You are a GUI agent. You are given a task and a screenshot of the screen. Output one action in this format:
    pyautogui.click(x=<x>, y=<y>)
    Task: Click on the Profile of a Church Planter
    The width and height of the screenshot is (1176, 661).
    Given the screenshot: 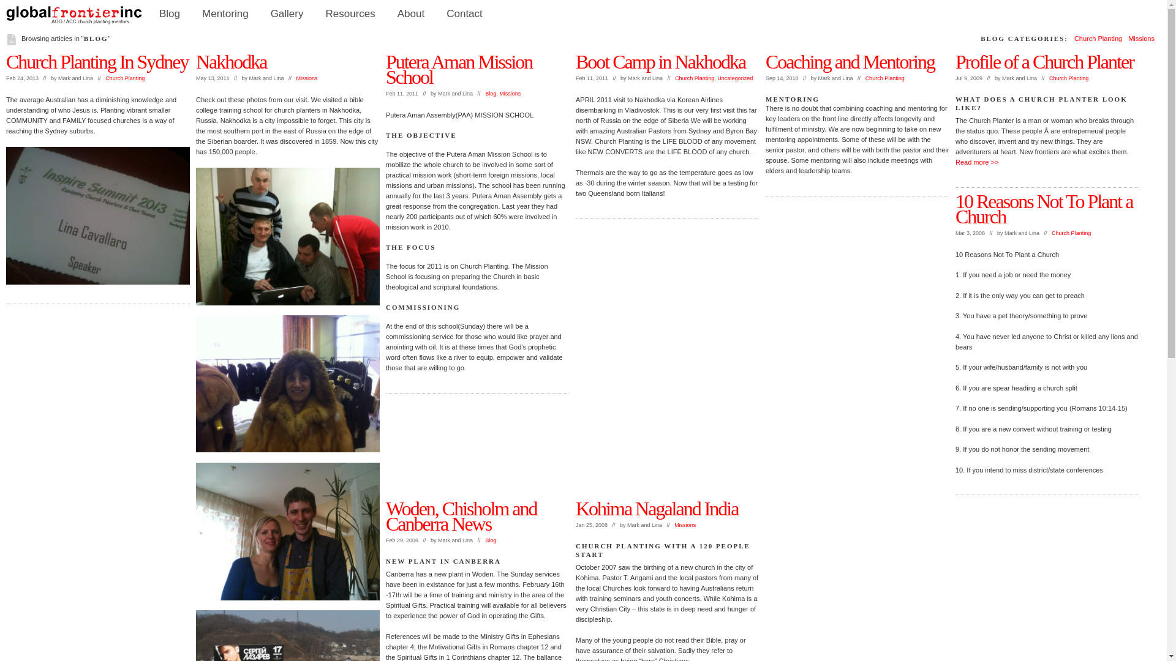 What is the action you would take?
    pyautogui.click(x=1045, y=62)
    